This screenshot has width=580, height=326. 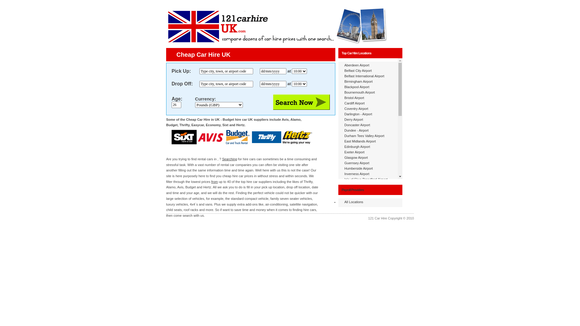 What do you see at coordinates (204, 55) in the screenshot?
I see `Cheap Car Hire UK` at bounding box center [204, 55].